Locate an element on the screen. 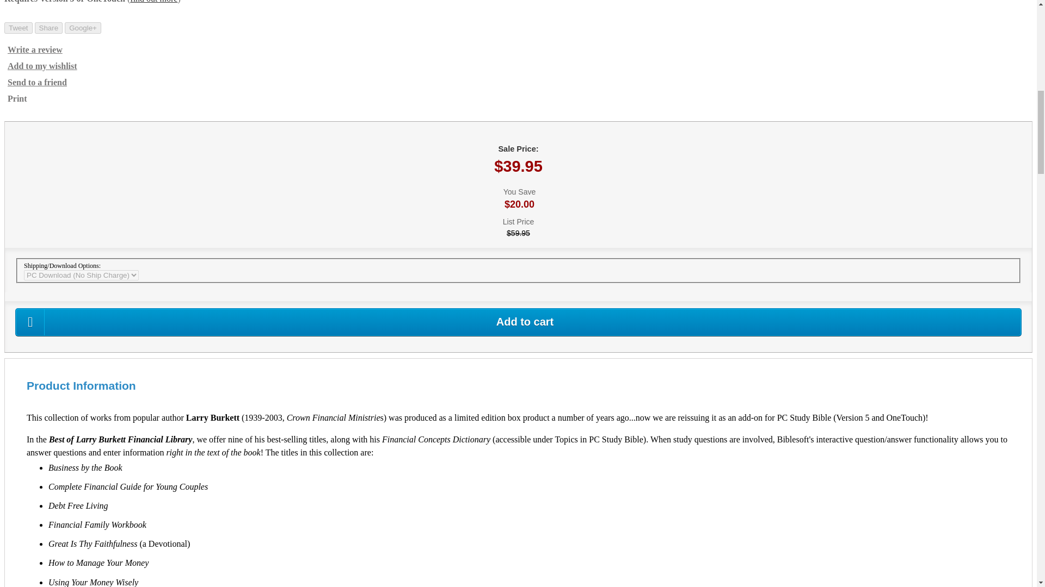  Tweet is located at coordinates (18, 28).